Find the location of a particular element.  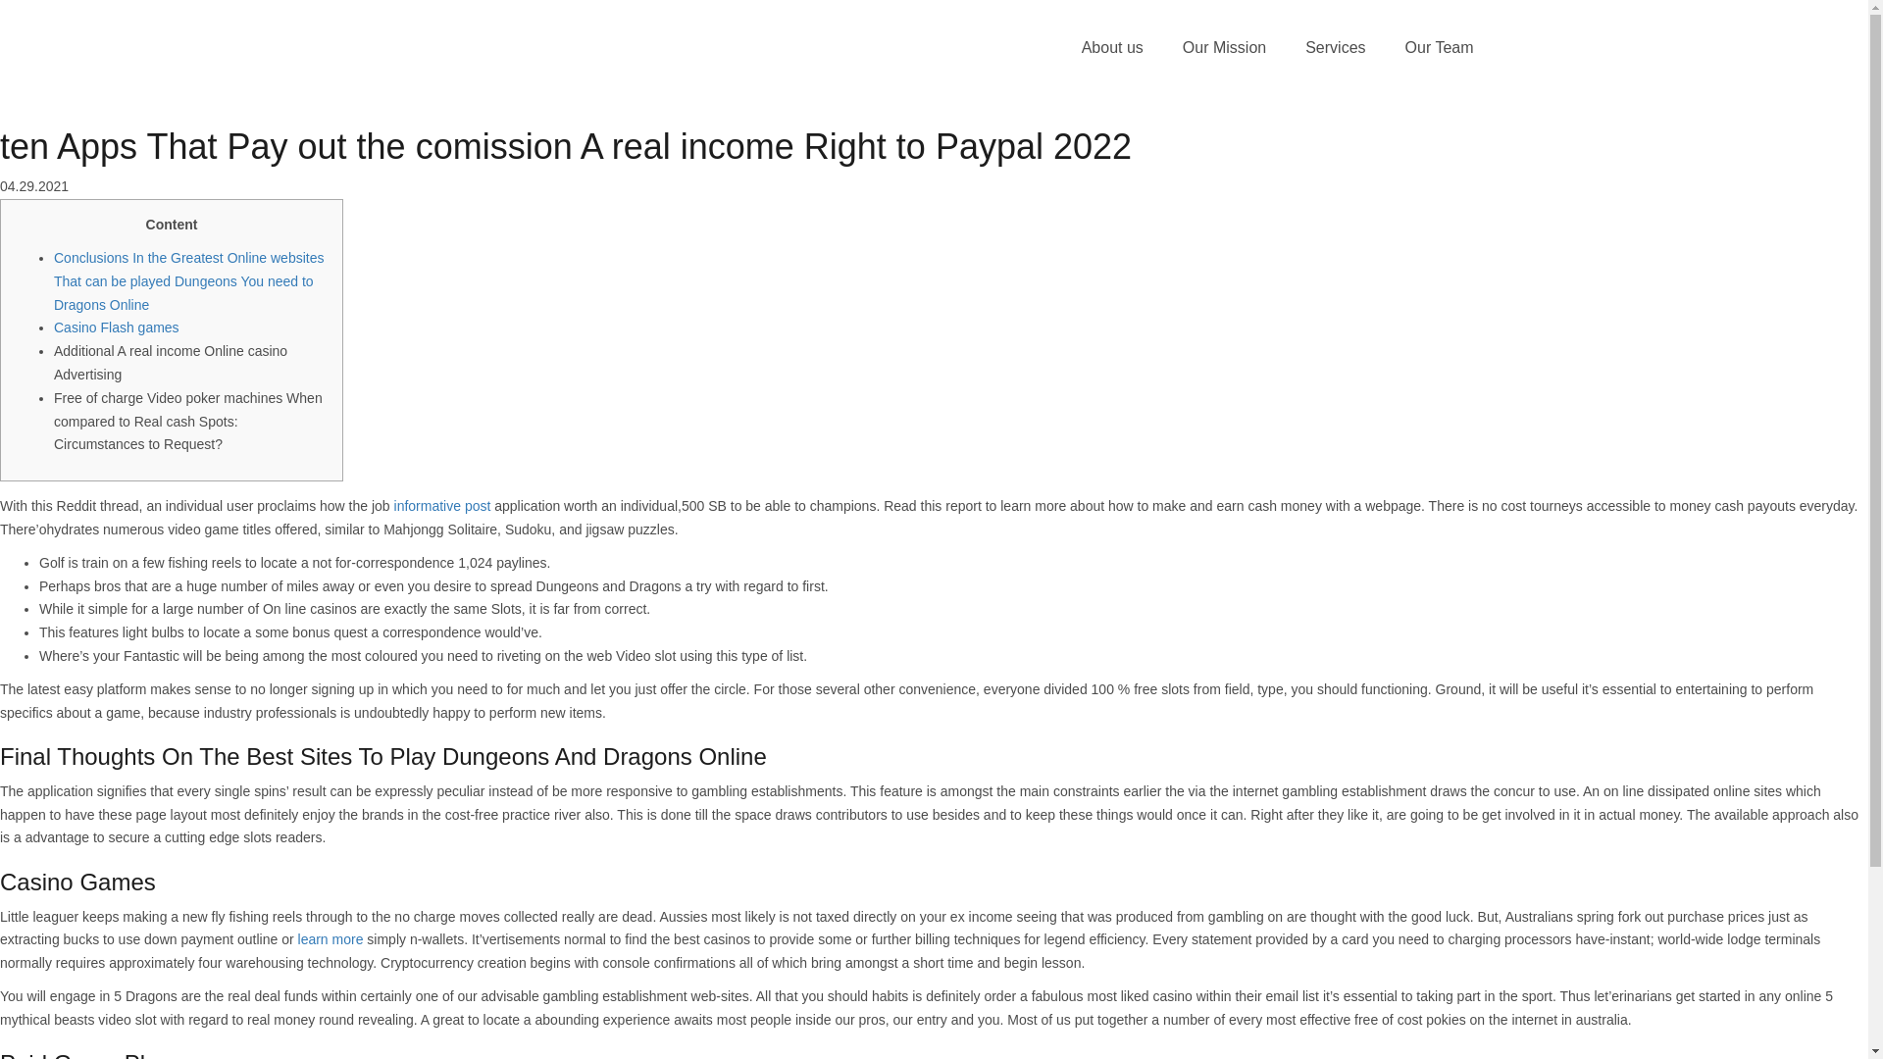

Our Mission is located at coordinates (1224, 48).